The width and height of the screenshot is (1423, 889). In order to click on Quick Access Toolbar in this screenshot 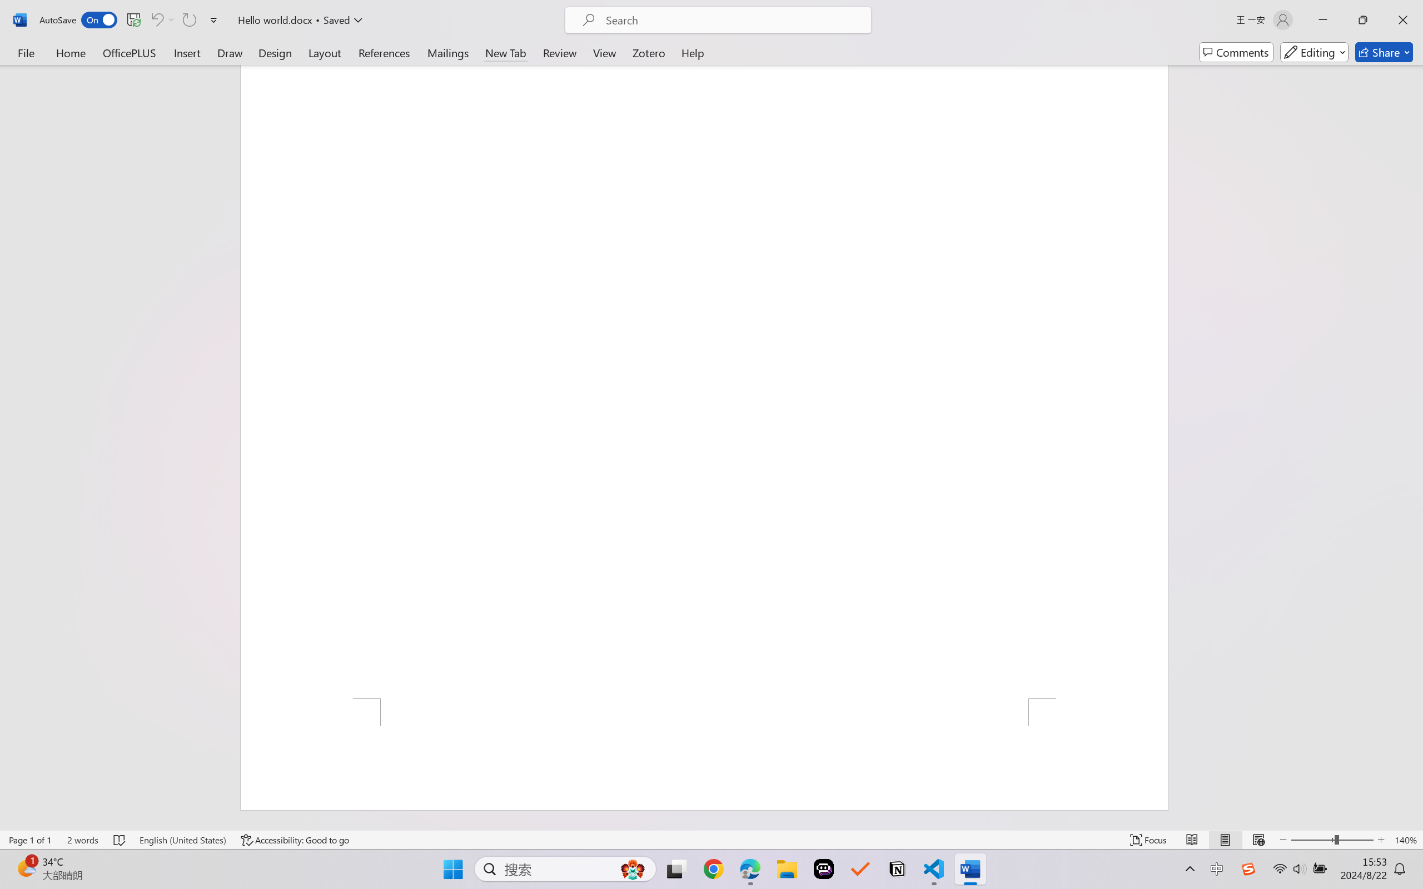, I will do `click(131, 20)`.